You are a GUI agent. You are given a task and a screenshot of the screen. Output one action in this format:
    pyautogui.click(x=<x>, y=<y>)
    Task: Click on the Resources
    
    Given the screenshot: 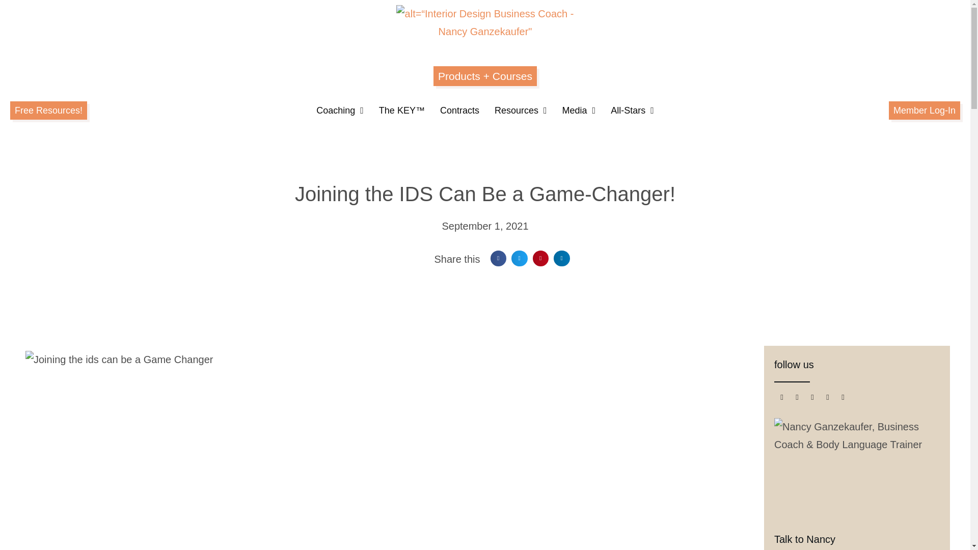 What is the action you would take?
    pyautogui.click(x=521, y=110)
    